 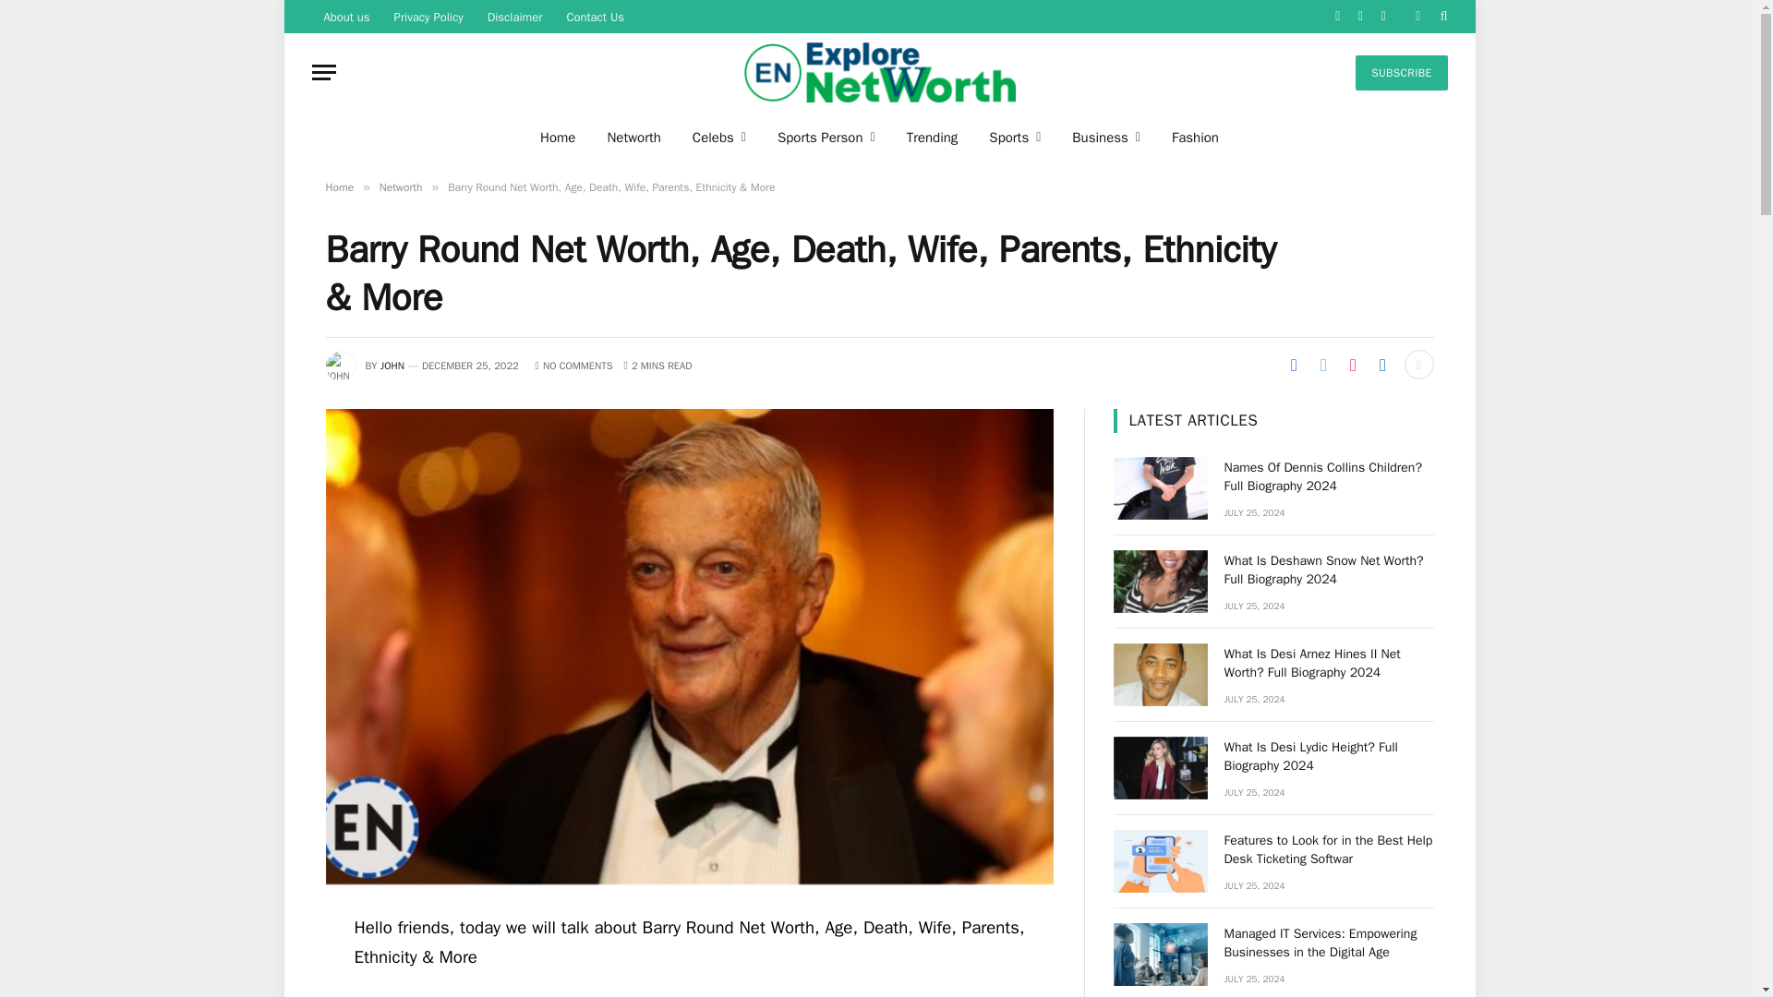 What do you see at coordinates (514, 17) in the screenshot?
I see `Disclaimer` at bounding box center [514, 17].